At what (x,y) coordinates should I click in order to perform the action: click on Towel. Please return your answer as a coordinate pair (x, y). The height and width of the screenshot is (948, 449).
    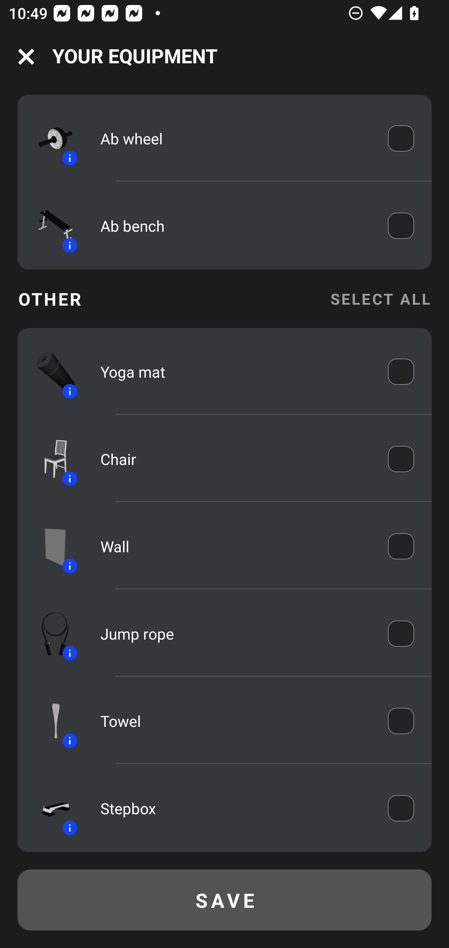
    Looking at the image, I should click on (235, 721).